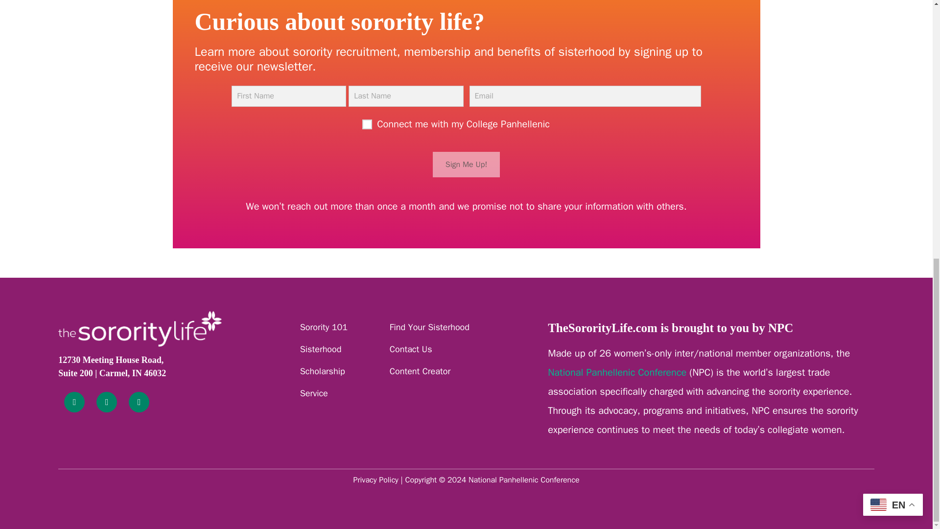 This screenshot has width=940, height=529. I want to click on Sisterhood, so click(321, 349).